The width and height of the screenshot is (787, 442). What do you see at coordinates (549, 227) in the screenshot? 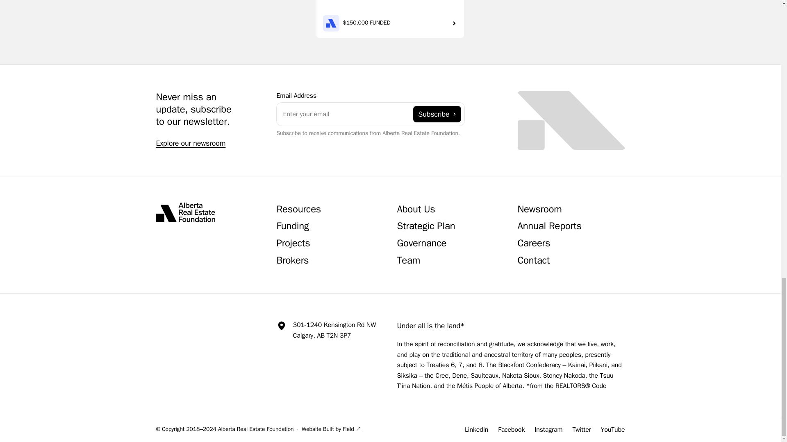
I see `Annual Reports` at bounding box center [549, 227].